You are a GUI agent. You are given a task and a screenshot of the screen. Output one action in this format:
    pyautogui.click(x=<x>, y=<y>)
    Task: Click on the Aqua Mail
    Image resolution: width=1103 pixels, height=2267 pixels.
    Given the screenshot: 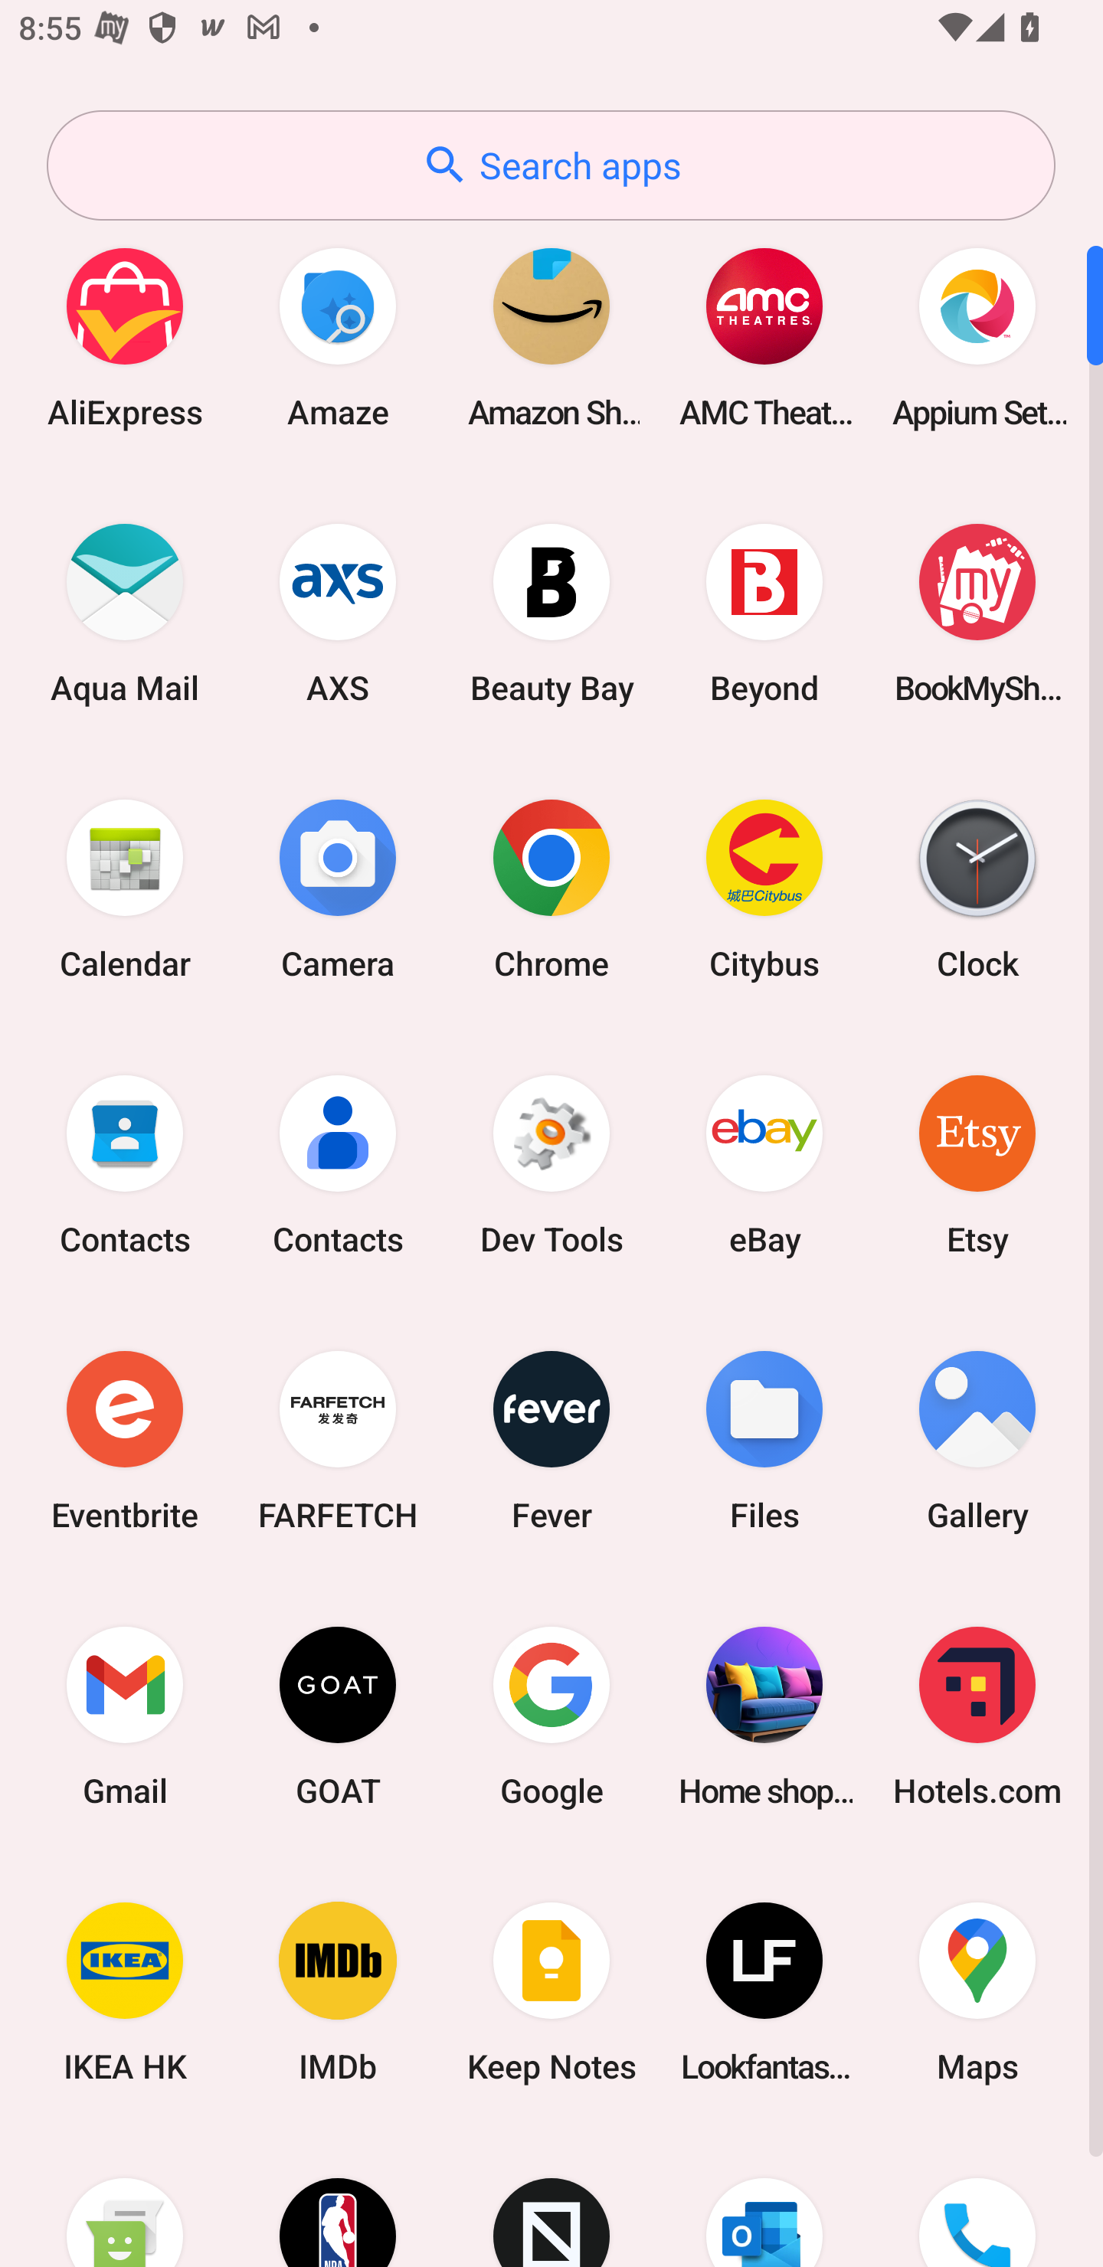 What is the action you would take?
    pyautogui.click(x=125, y=613)
    